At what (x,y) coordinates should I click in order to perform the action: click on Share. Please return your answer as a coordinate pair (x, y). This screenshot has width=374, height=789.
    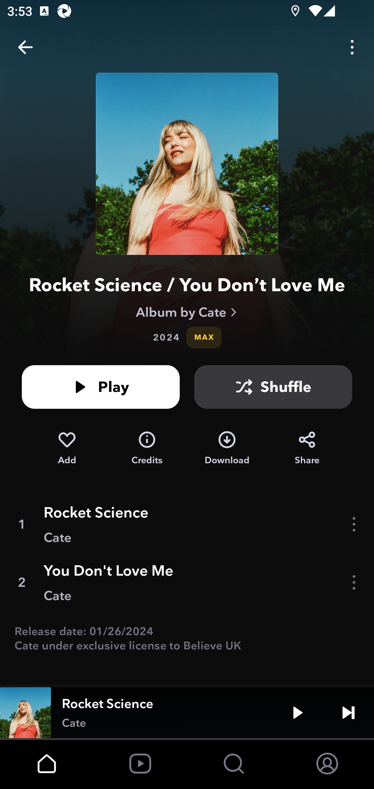
    Looking at the image, I should click on (307, 448).